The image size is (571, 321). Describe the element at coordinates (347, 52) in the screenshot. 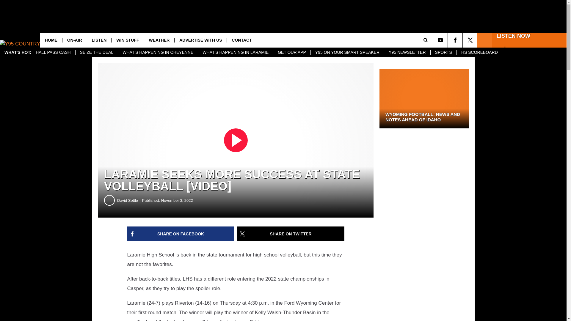

I see `Y95 ON YOUR SMART SPEAKER` at that location.